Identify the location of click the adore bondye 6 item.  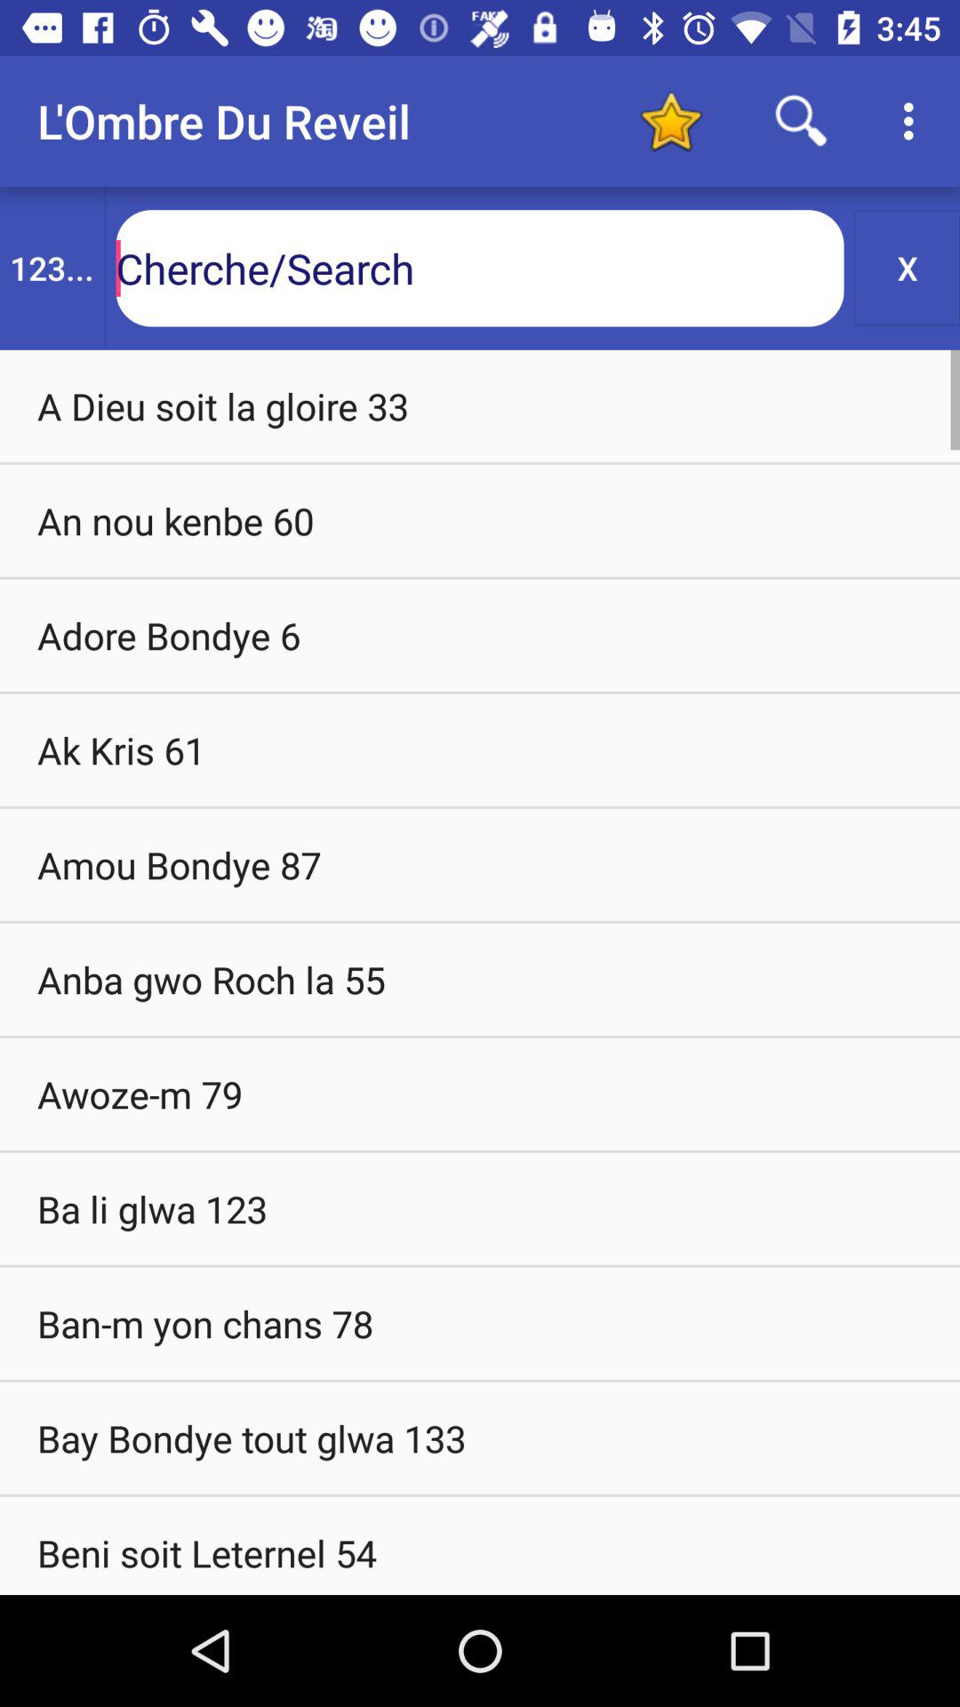
(480, 635).